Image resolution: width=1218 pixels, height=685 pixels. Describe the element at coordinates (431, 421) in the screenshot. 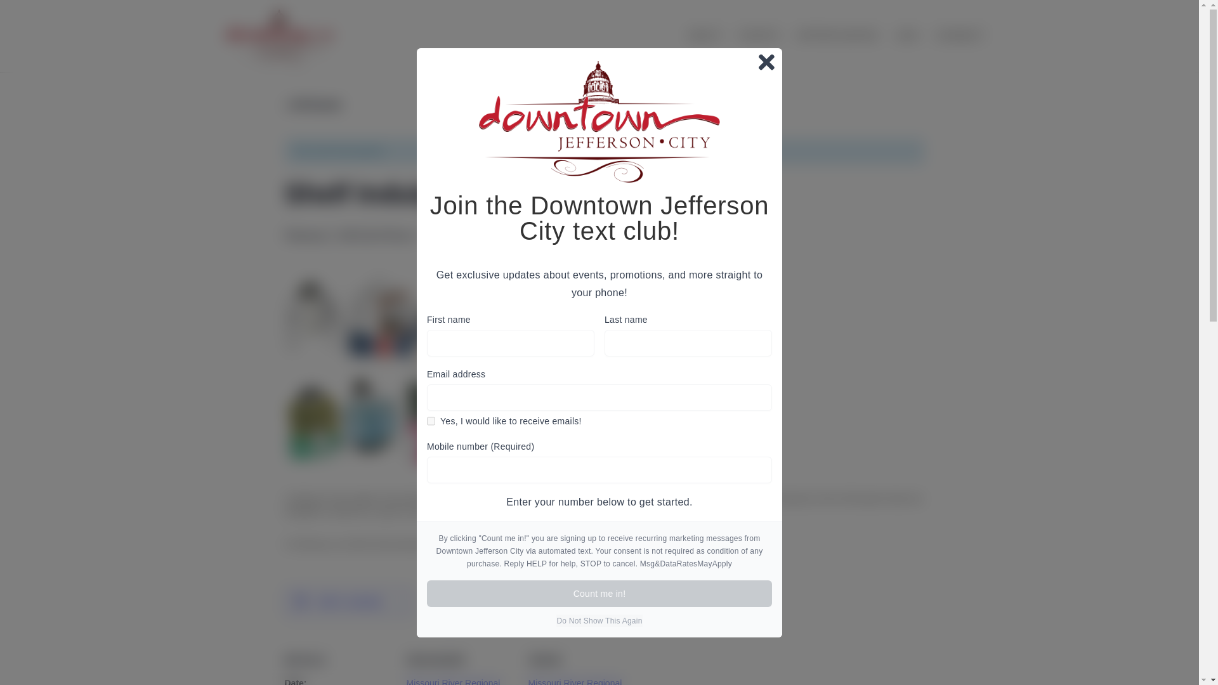

I see `on` at that location.